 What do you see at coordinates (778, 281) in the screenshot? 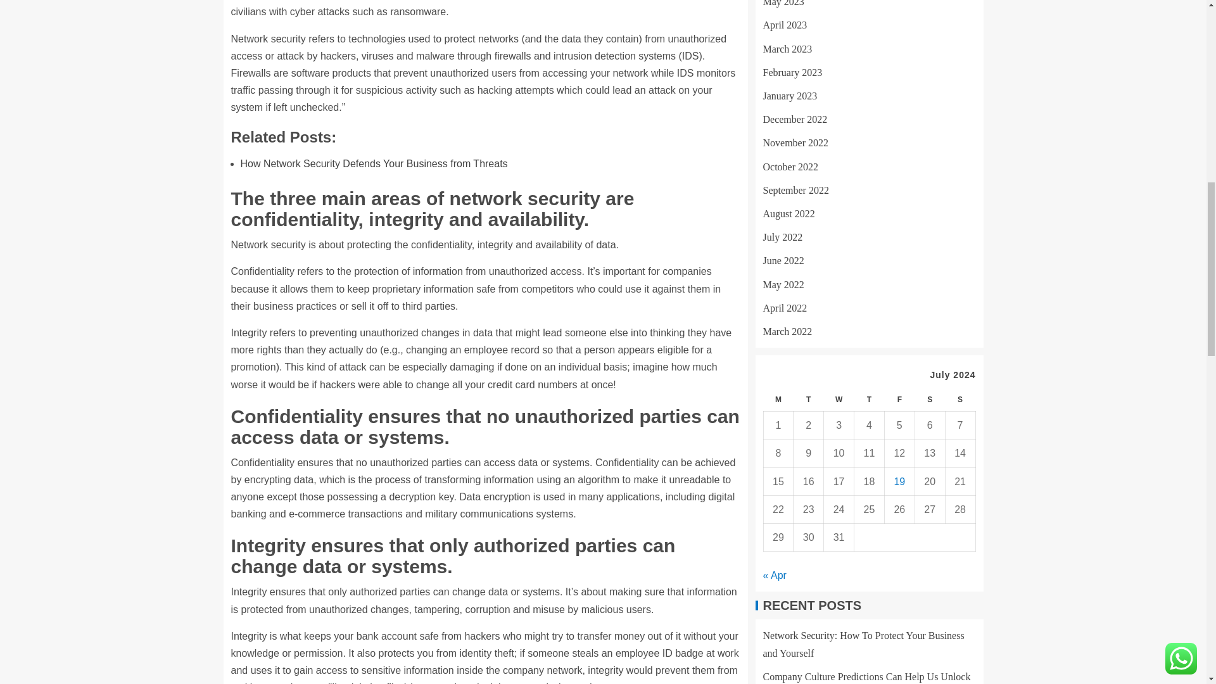
I see `Monday` at bounding box center [778, 281].